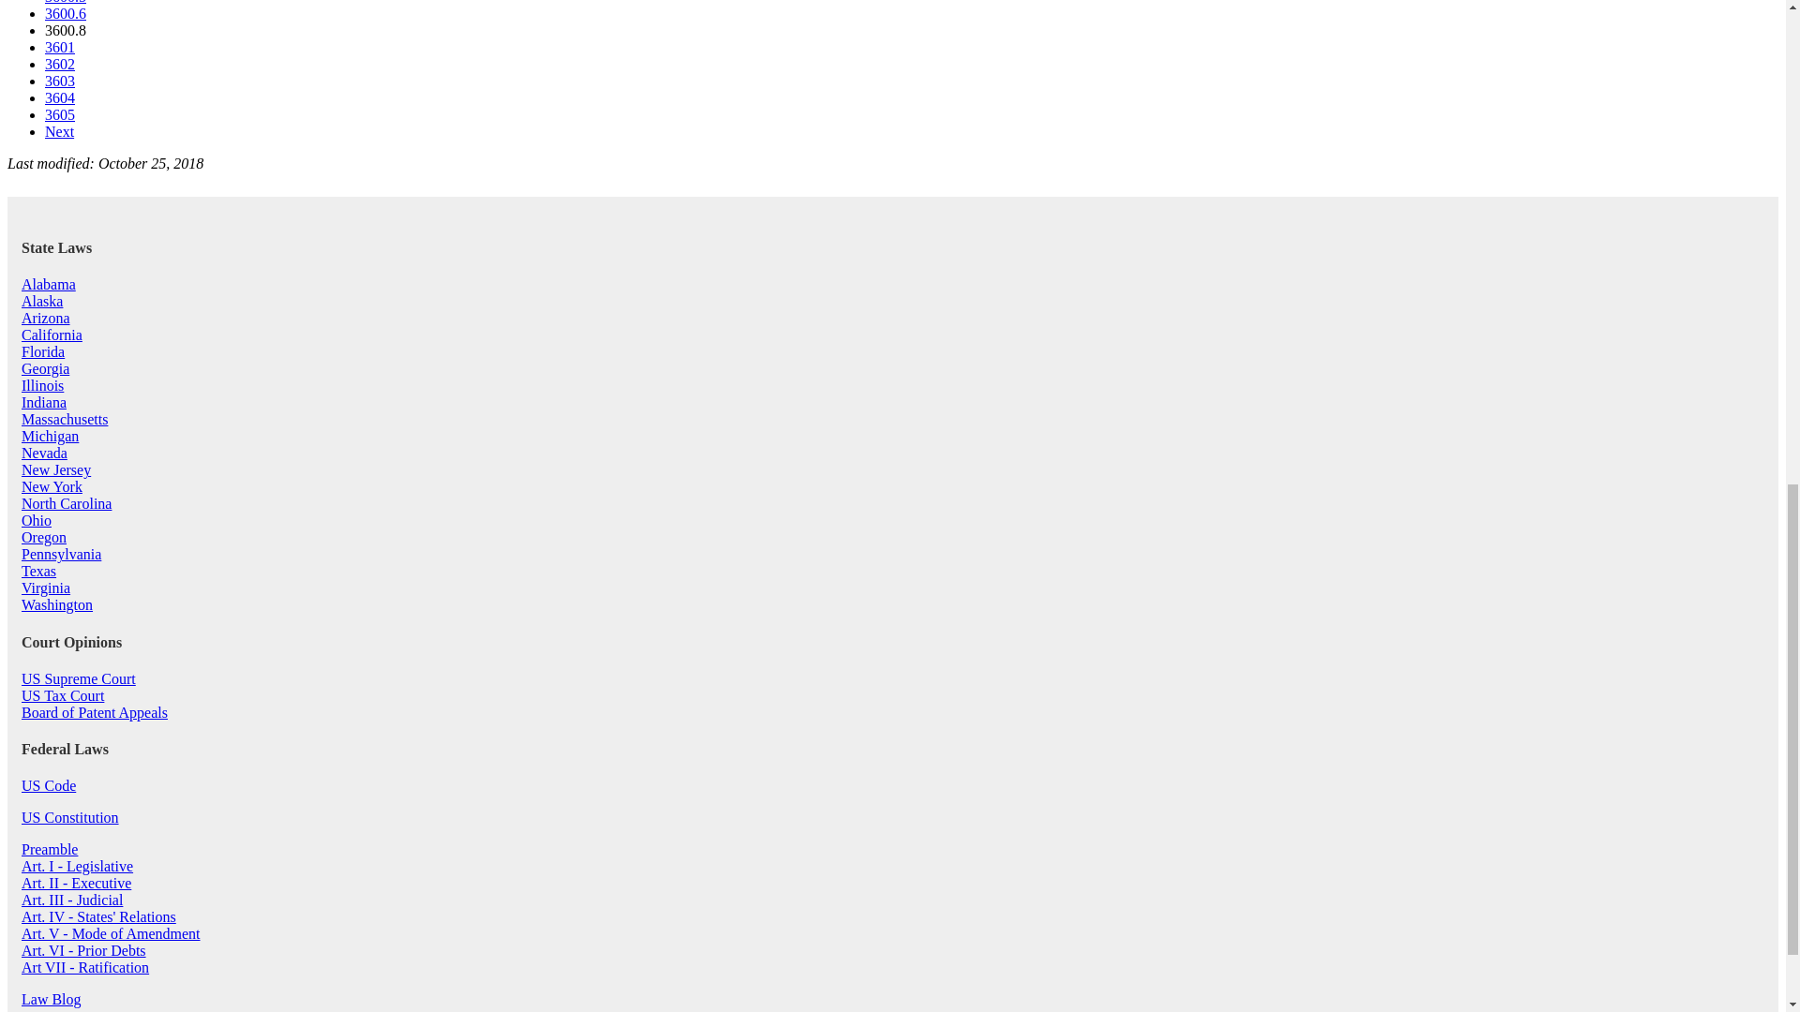  What do you see at coordinates (60, 114) in the screenshot?
I see `3605` at bounding box center [60, 114].